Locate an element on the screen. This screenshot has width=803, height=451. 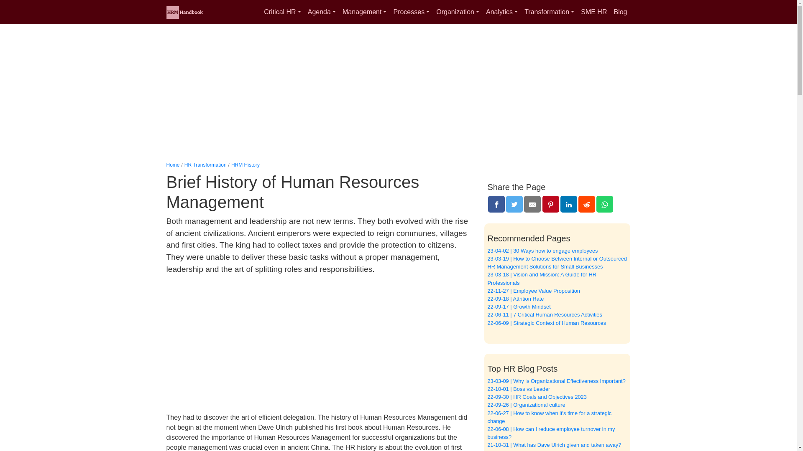
Reddit is located at coordinates (586, 204).